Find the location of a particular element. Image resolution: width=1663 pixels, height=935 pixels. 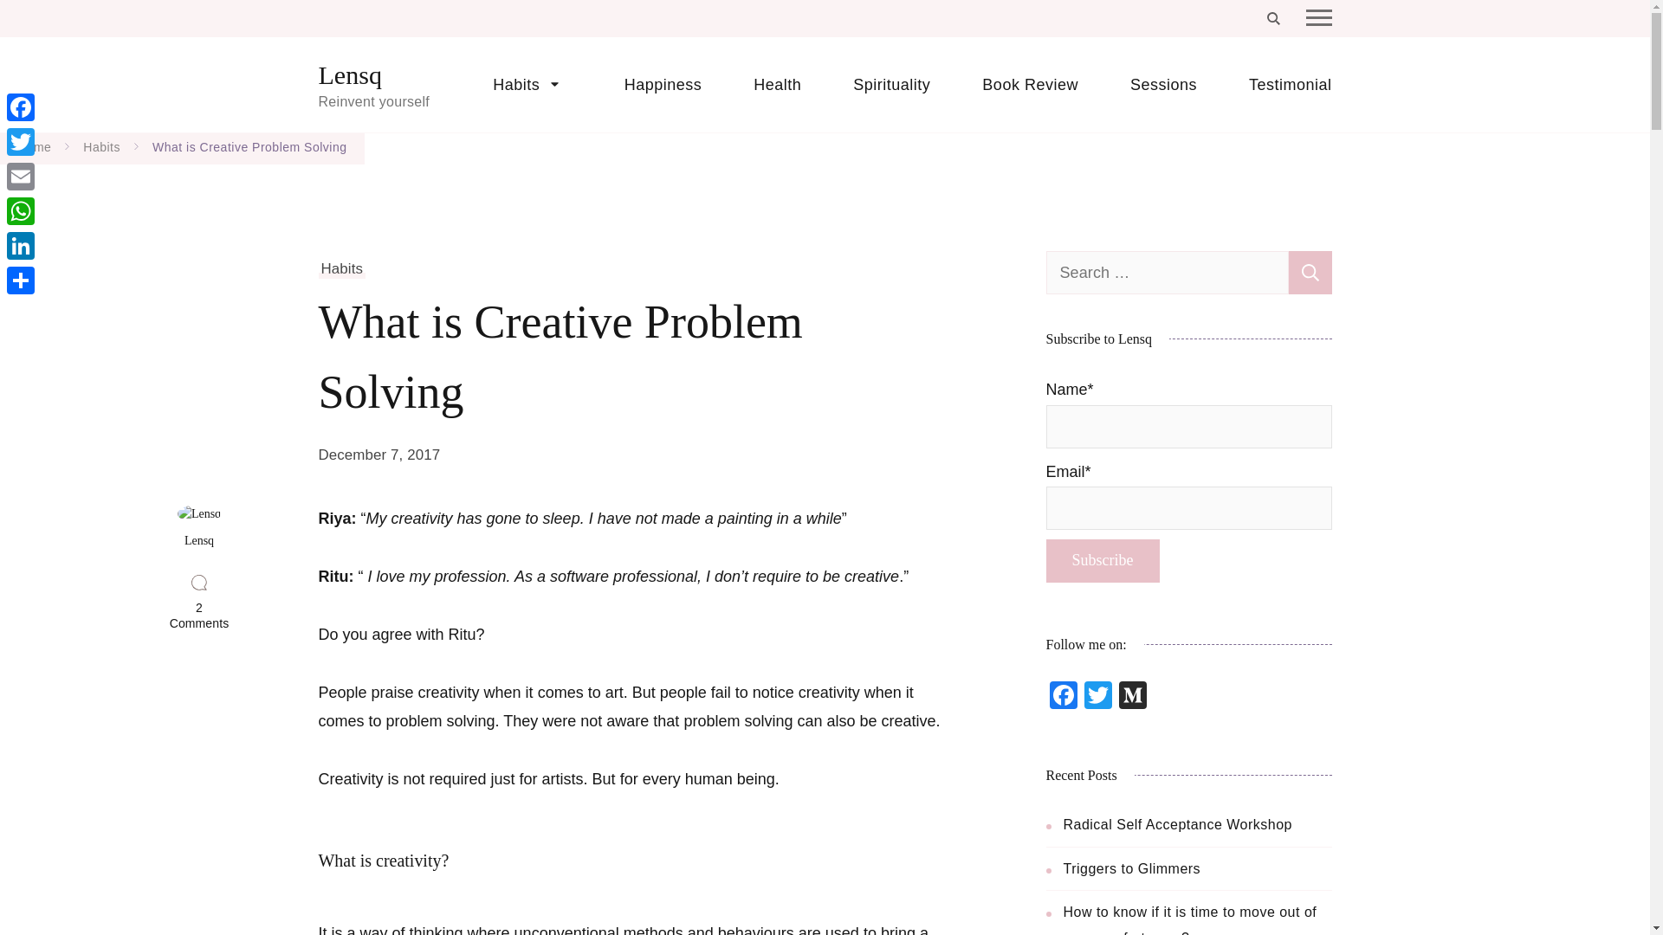

Habits is located at coordinates (101, 147).